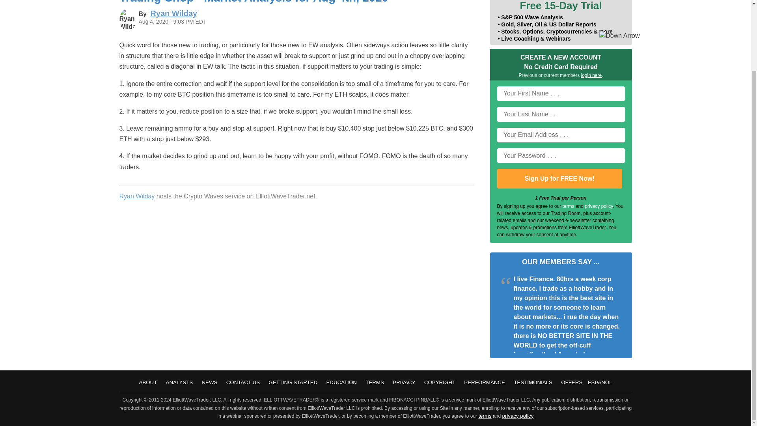 The width and height of the screenshot is (757, 426). What do you see at coordinates (375, 383) in the screenshot?
I see `TERMS` at bounding box center [375, 383].